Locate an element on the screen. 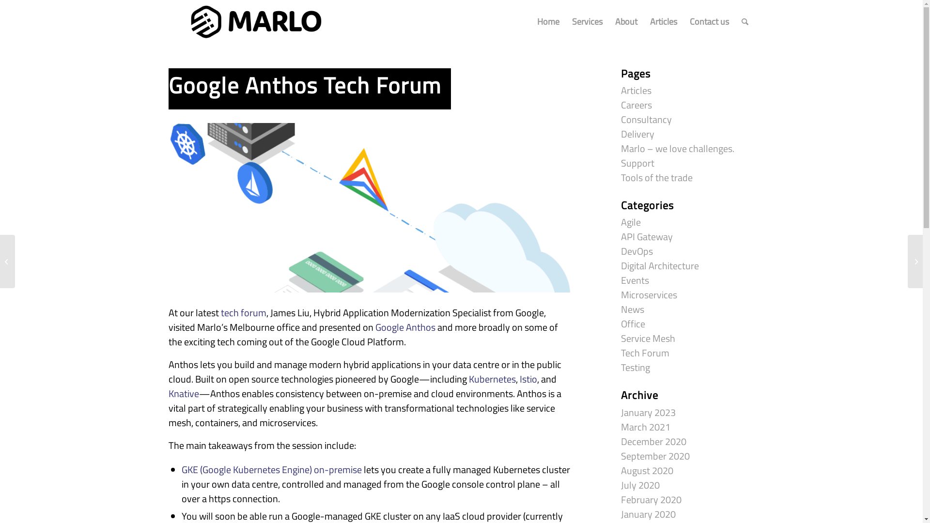 This screenshot has height=523, width=930. Kubernetes is located at coordinates (492, 379).